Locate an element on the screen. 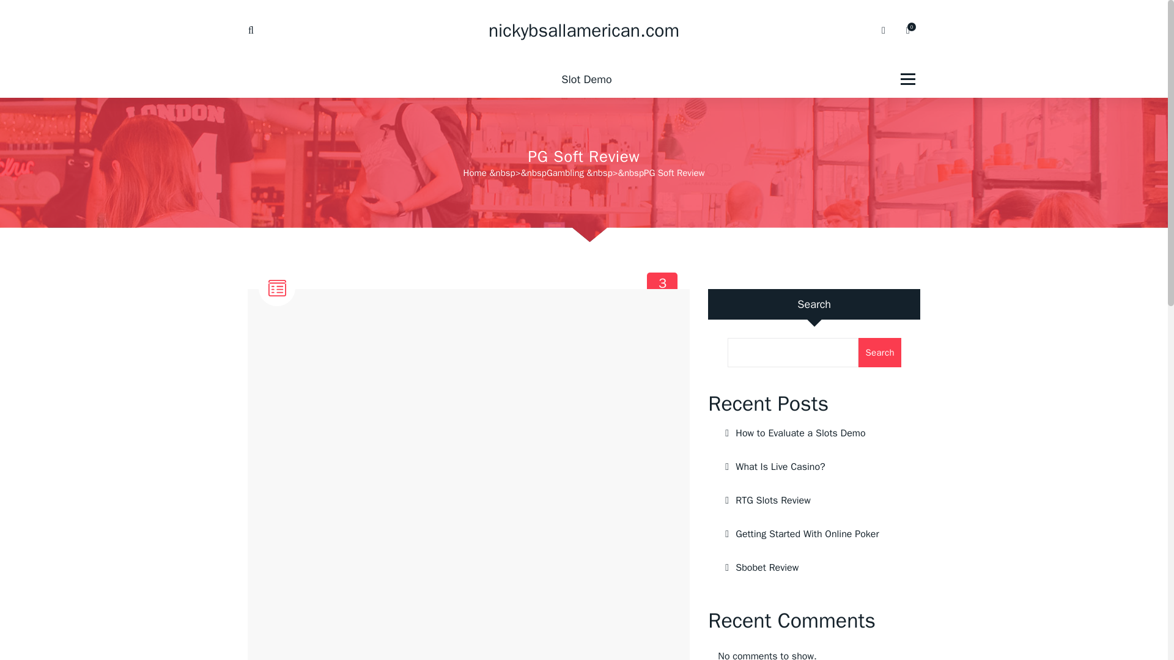 The width and height of the screenshot is (1174, 660). RTG Slots Review is located at coordinates (907, 31).